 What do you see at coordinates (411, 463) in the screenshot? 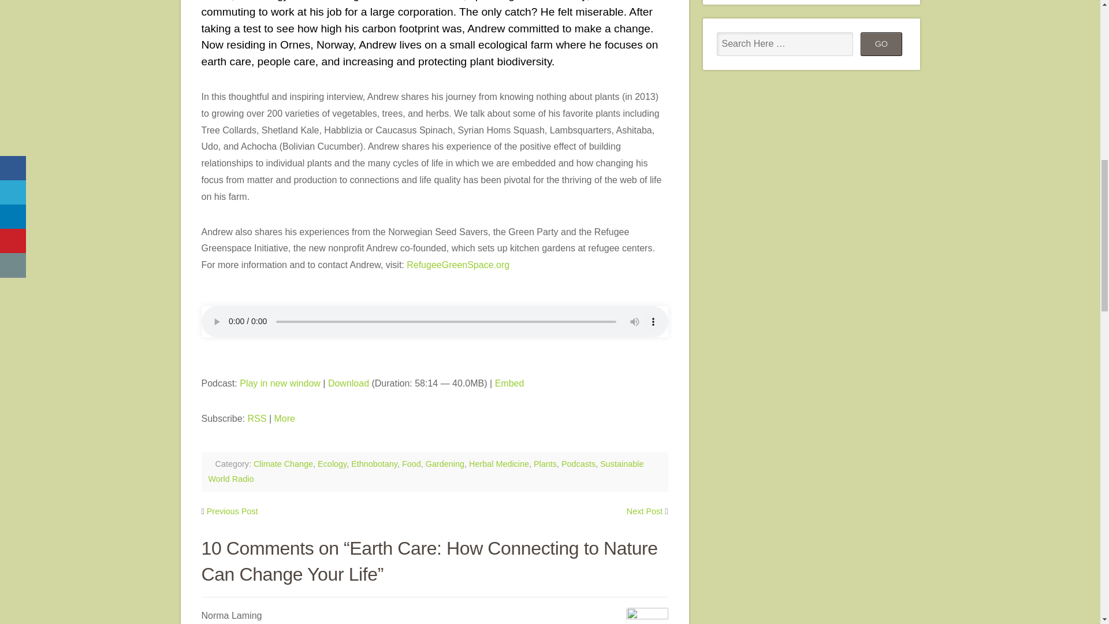
I see `Food` at bounding box center [411, 463].